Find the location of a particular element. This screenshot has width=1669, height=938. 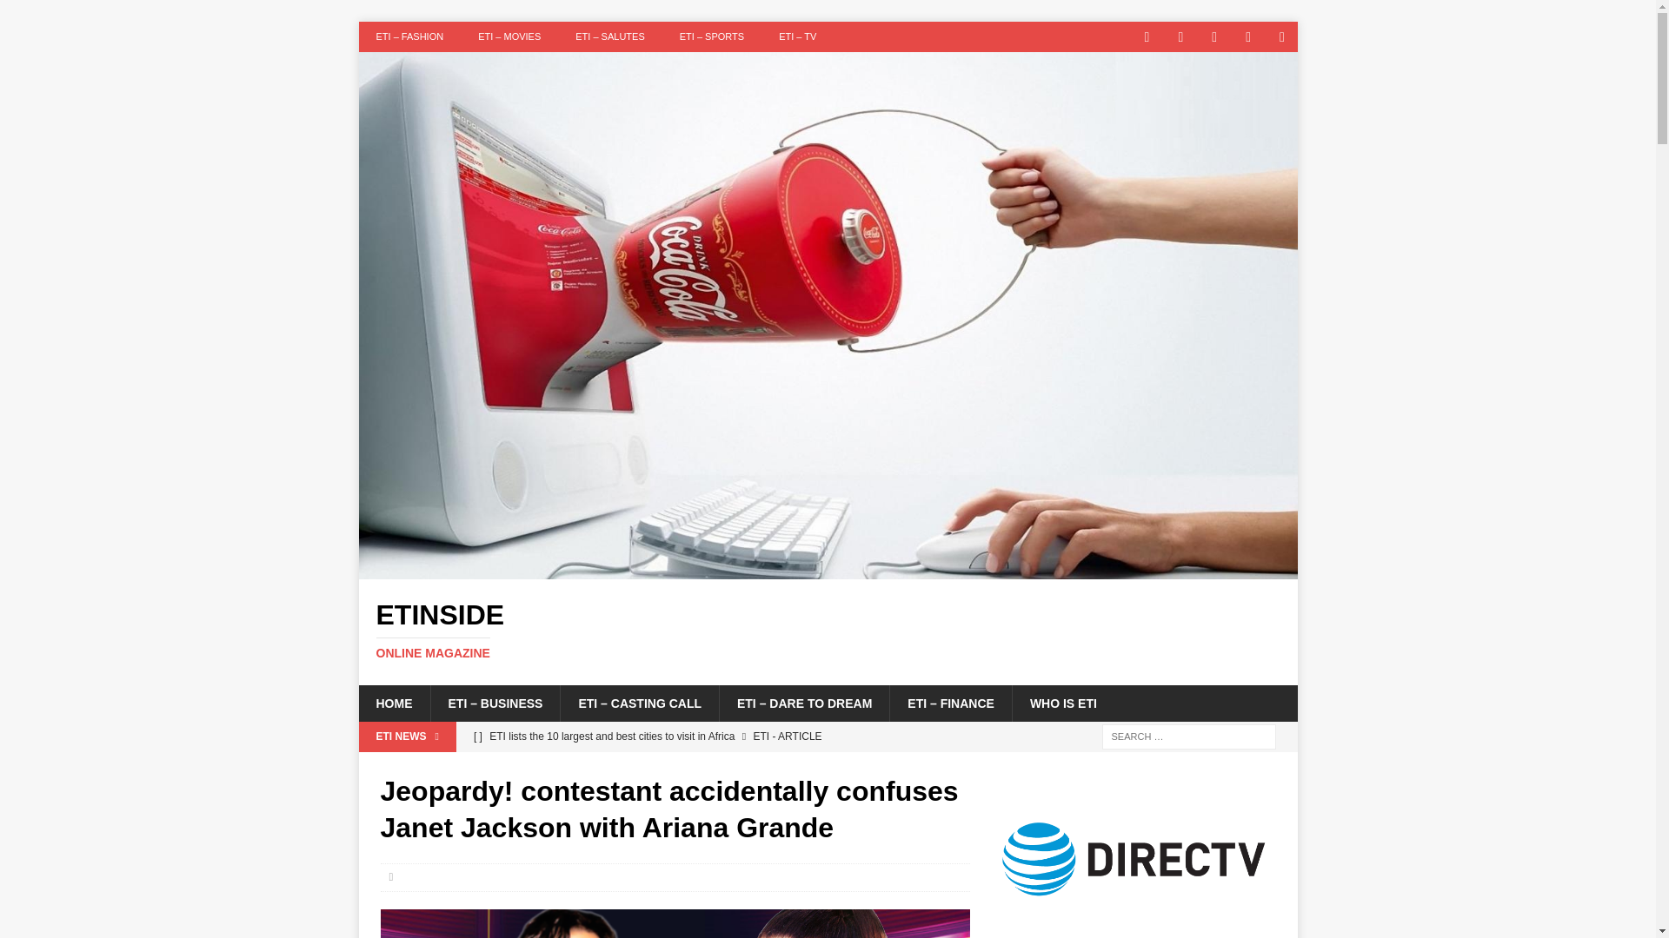

Search is located at coordinates (828, 631).